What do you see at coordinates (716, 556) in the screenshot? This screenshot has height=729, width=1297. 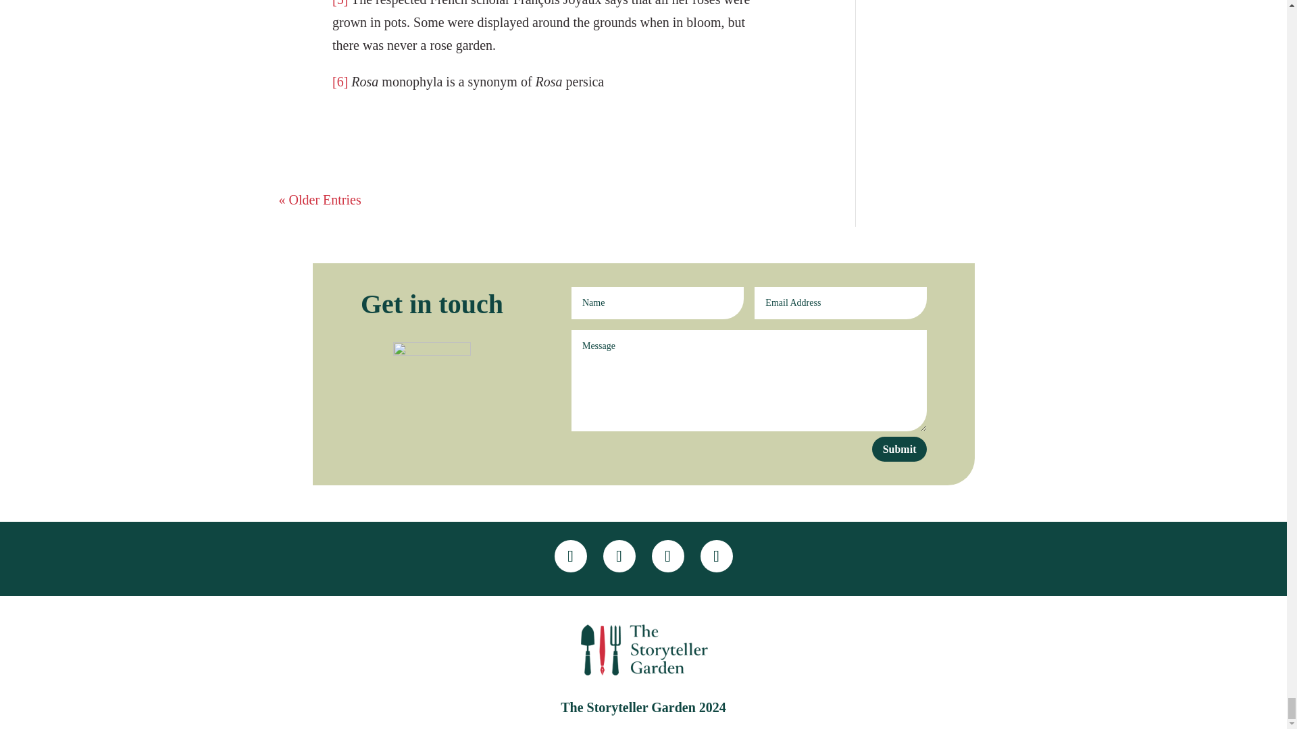 I see `Follow on Youtube` at bounding box center [716, 556].